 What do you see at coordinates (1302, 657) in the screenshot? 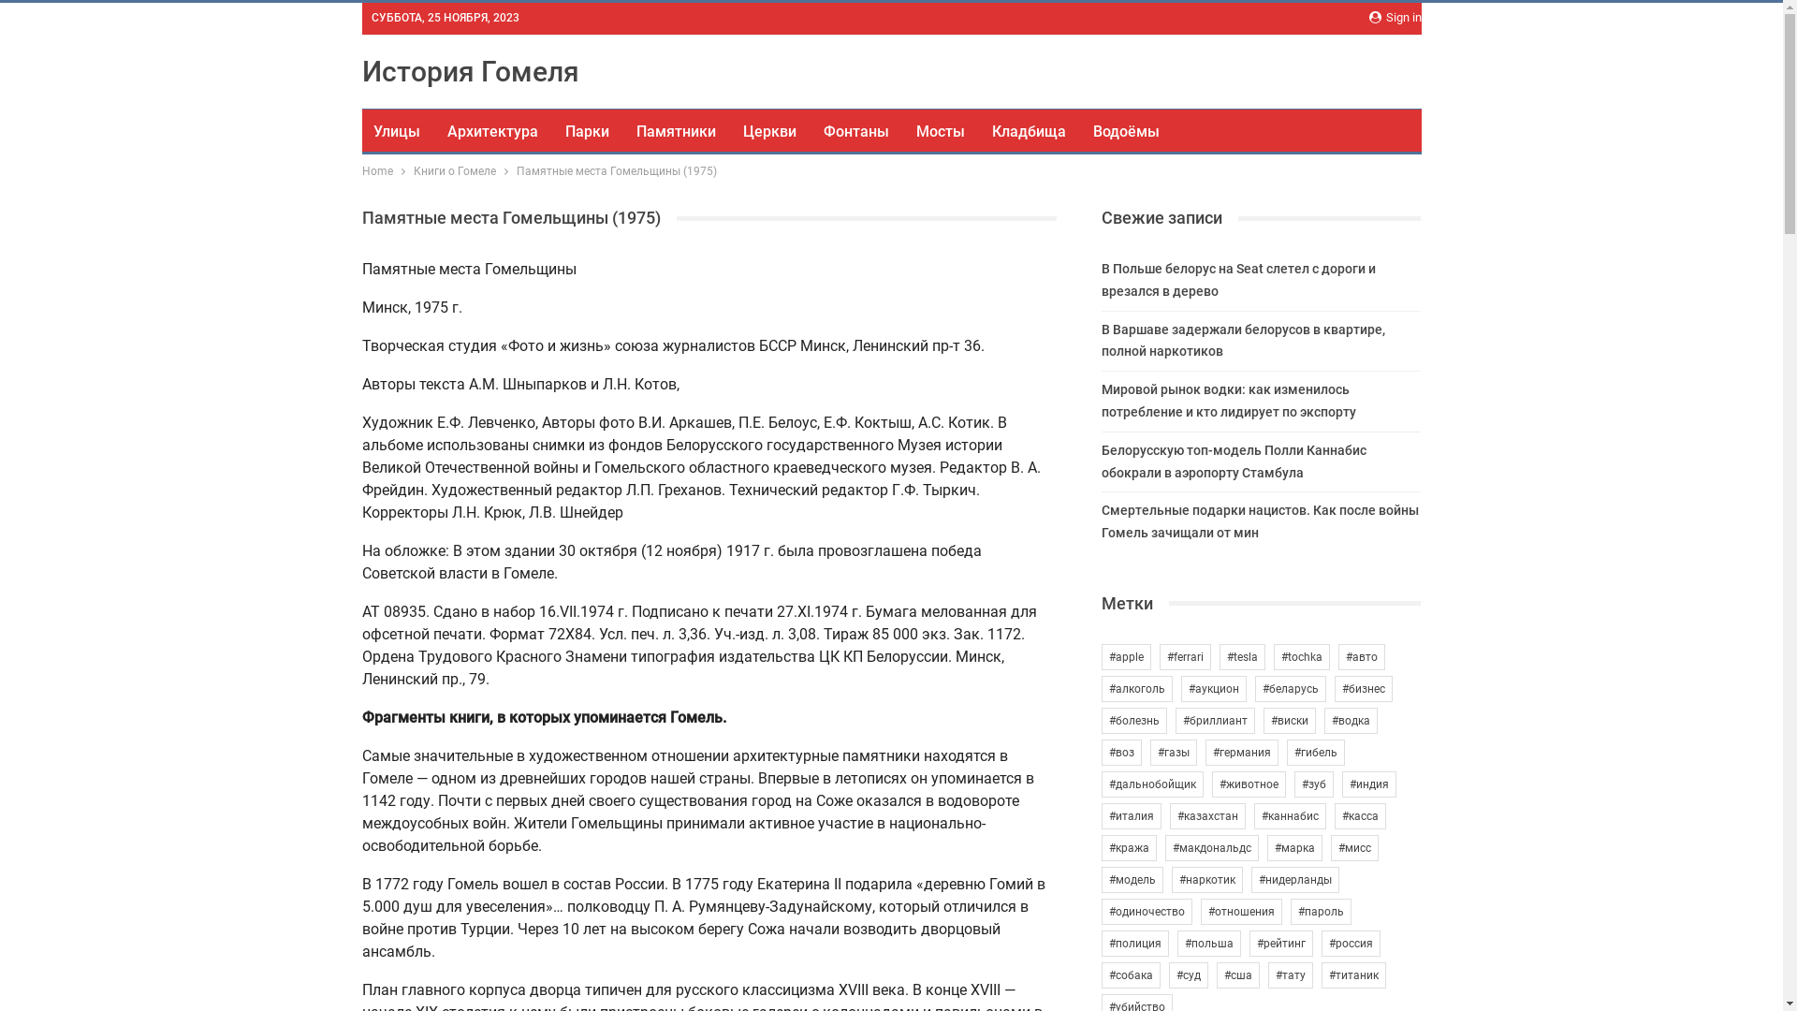
I see `#tochka` at bounding box center [1302, 657].